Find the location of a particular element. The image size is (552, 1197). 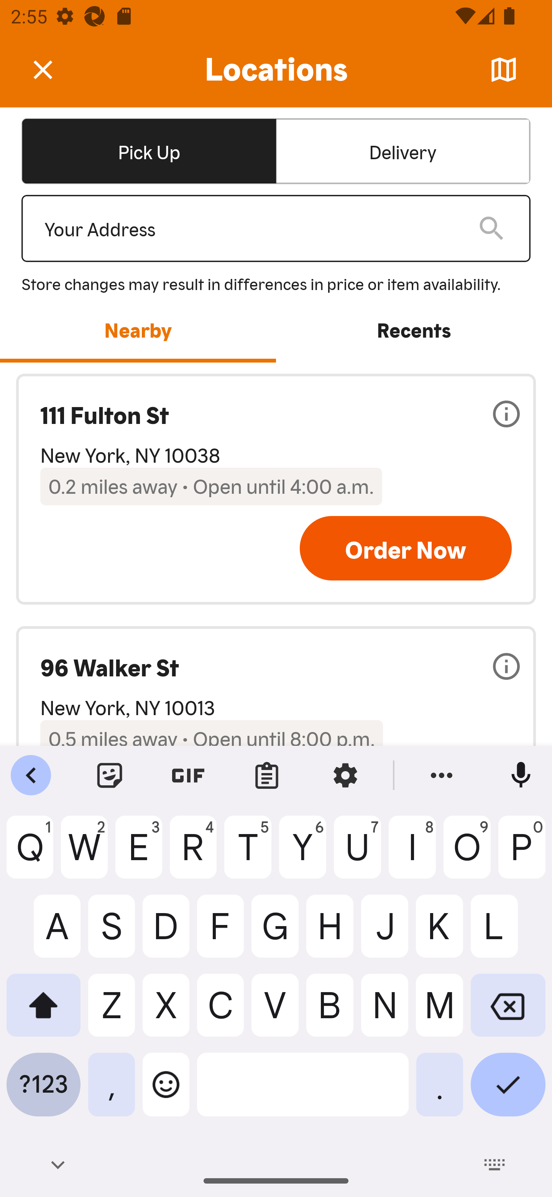

Delivery Delivery Delivery is located at coordinates (403, 150).